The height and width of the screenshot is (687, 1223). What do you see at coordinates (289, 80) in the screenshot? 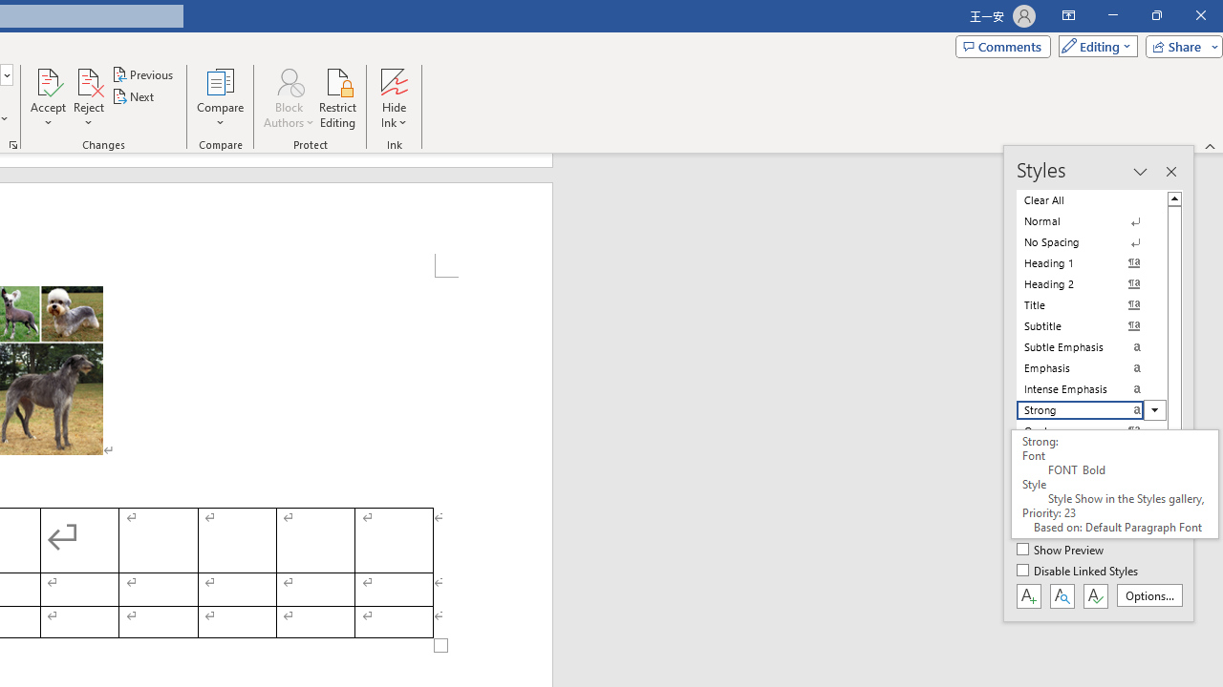
I see `Block Authors` at bounding box center [289, 80].